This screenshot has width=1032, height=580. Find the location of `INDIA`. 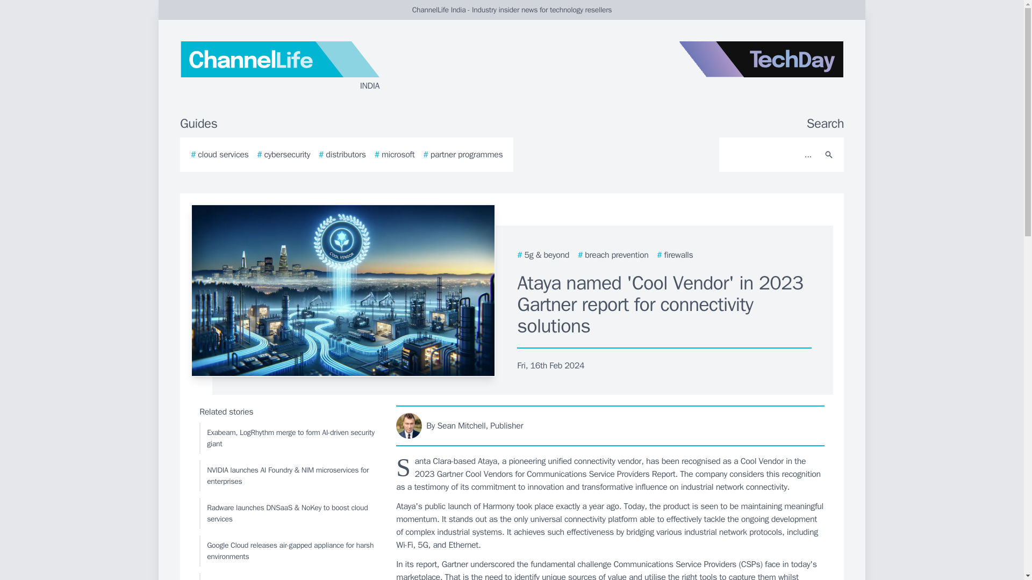

INDIA is located at coordinates (309, 67).